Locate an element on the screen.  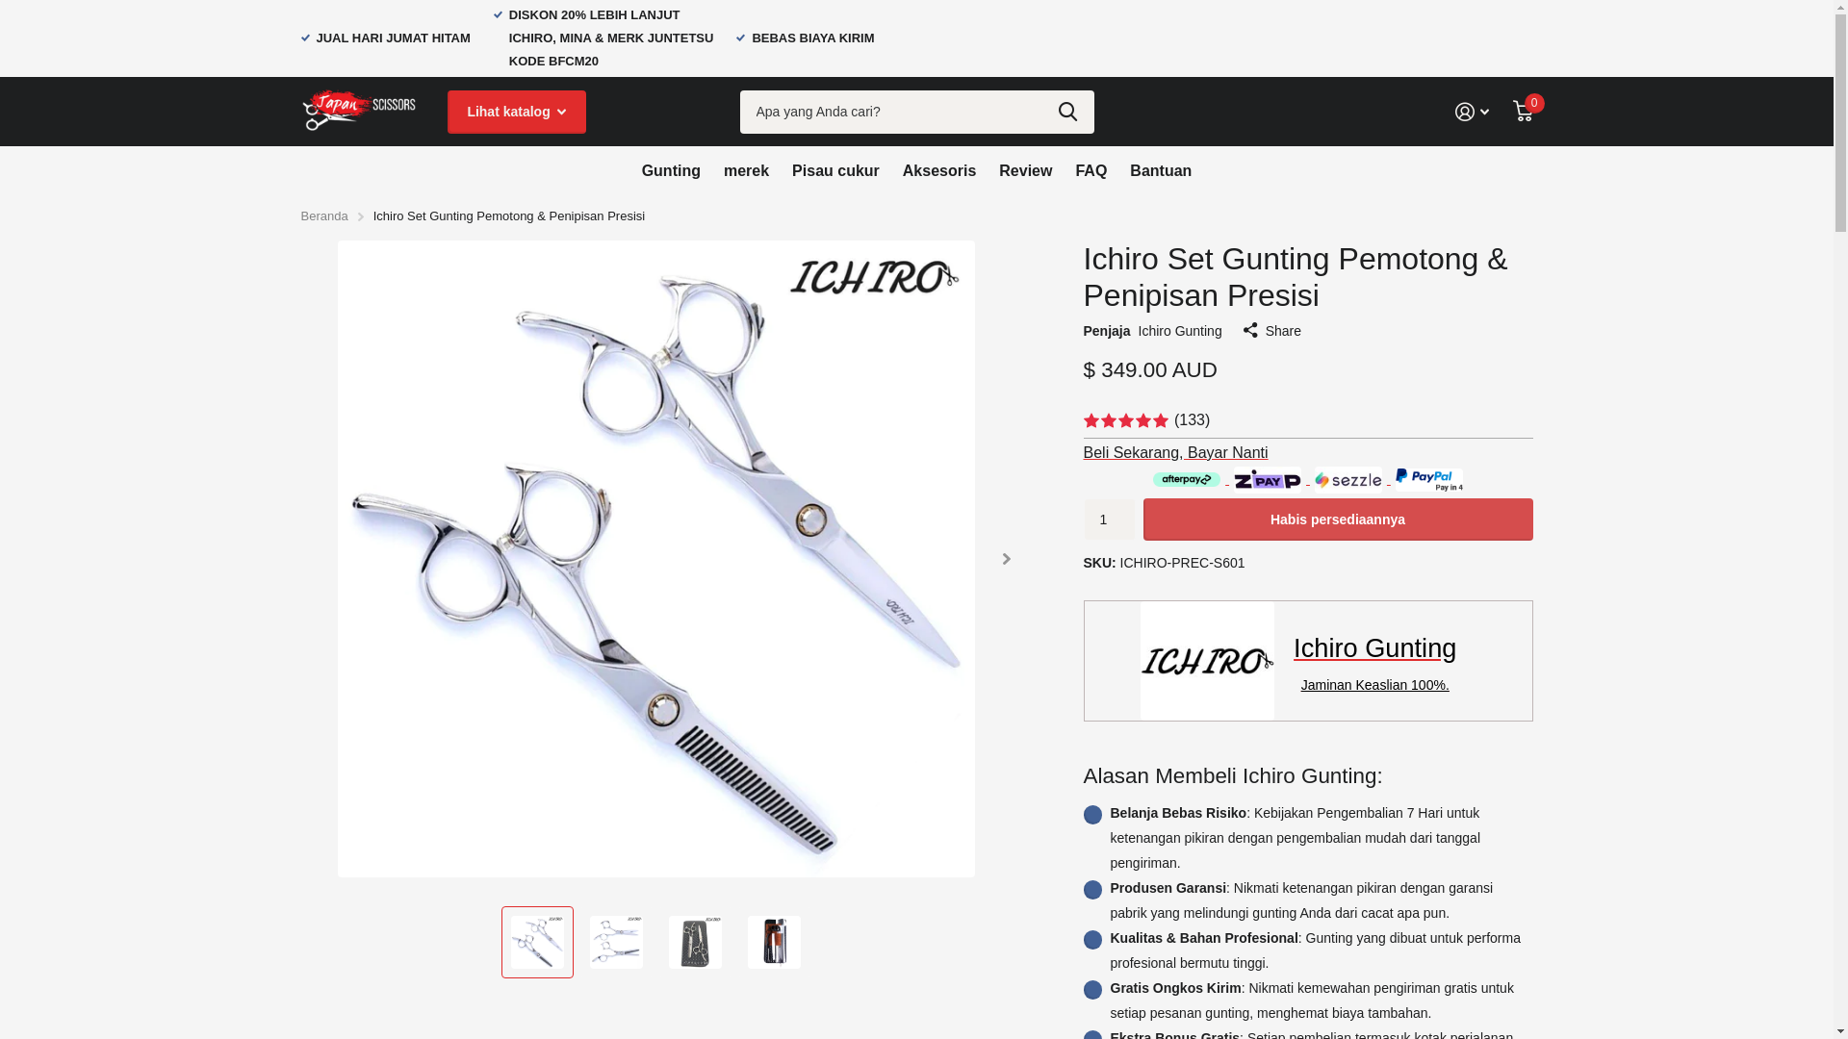
Pisau cukur is located at coordinates (835, 170).